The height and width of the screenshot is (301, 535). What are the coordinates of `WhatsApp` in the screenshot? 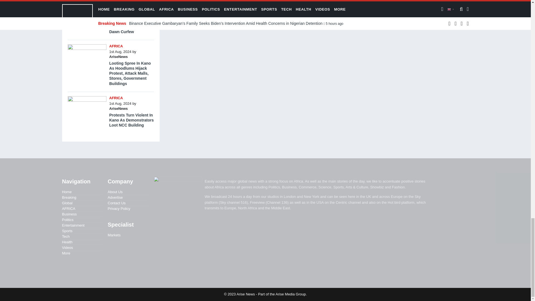 It's located at (240, 3).